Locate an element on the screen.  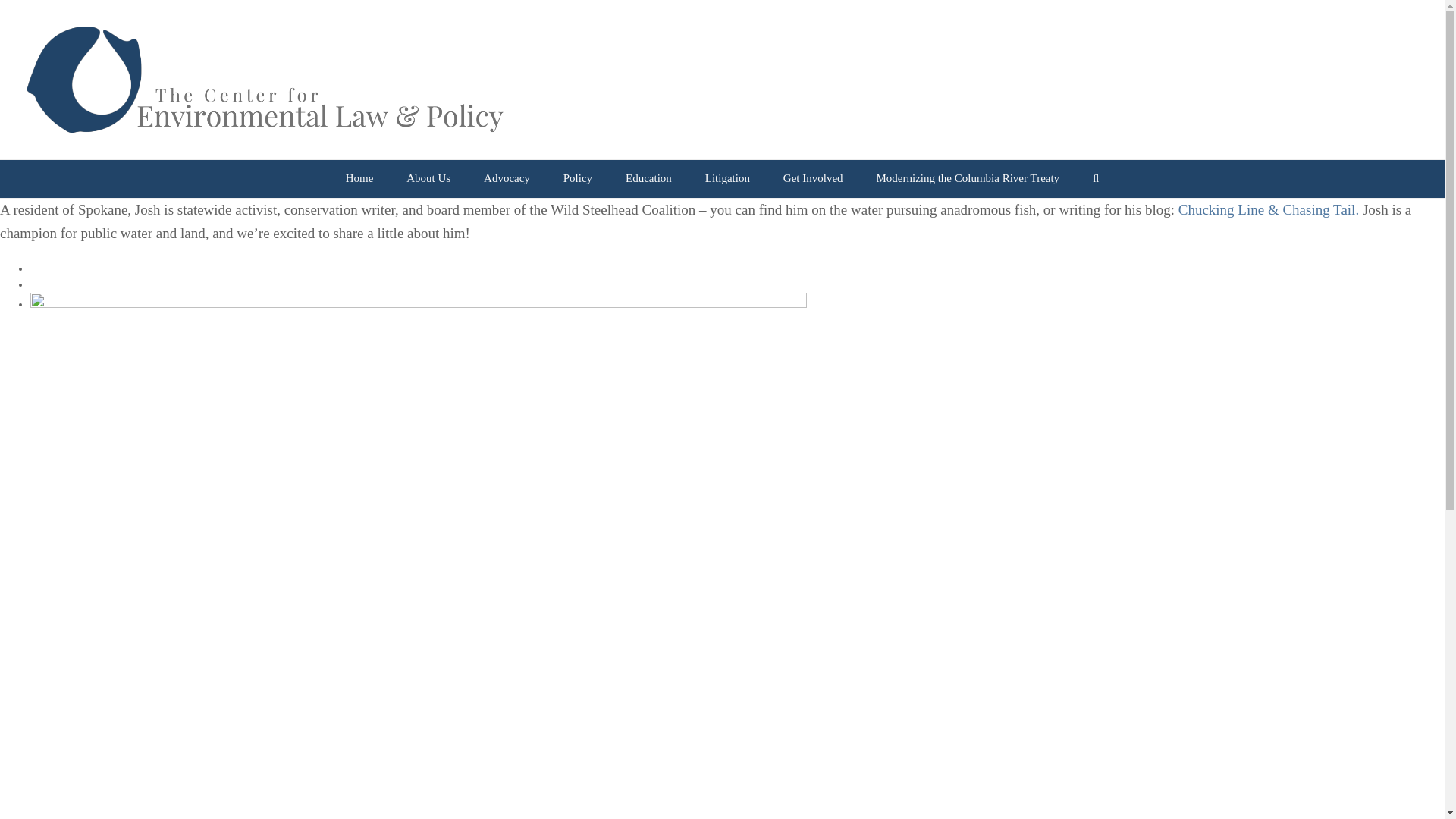
Modernizing the Columbia River Treaty is located at coordinates (967, 179).